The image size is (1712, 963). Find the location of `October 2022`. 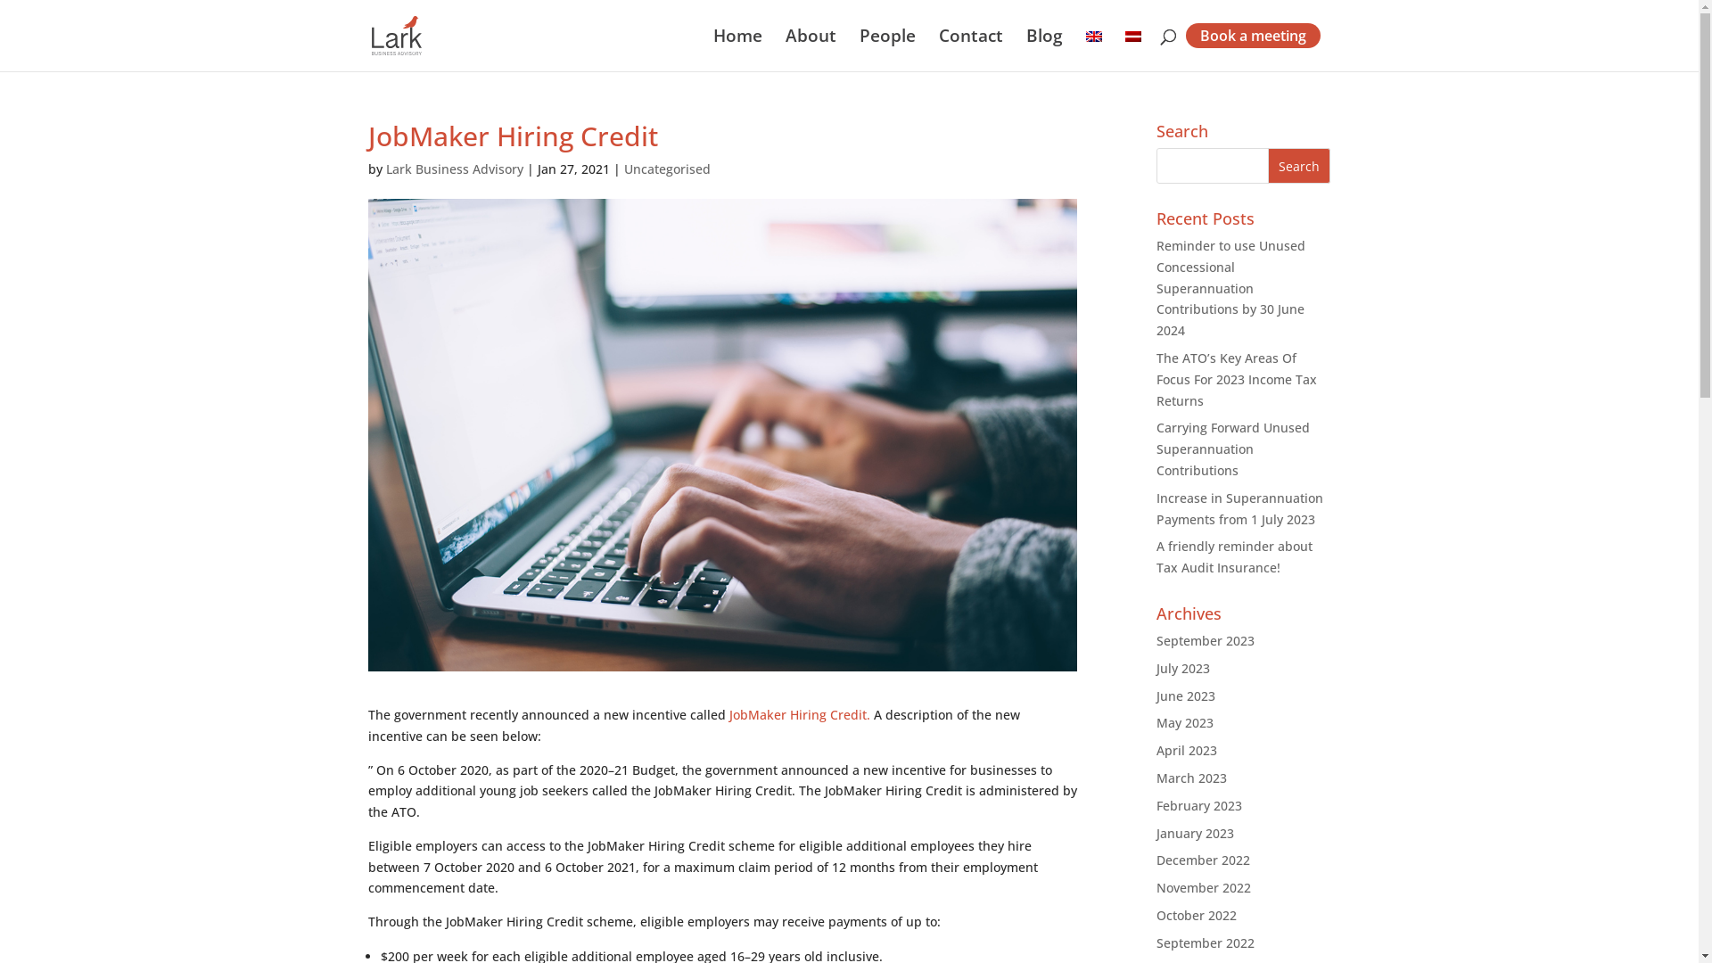

October 2022 is located at coordinates (1197, 915).